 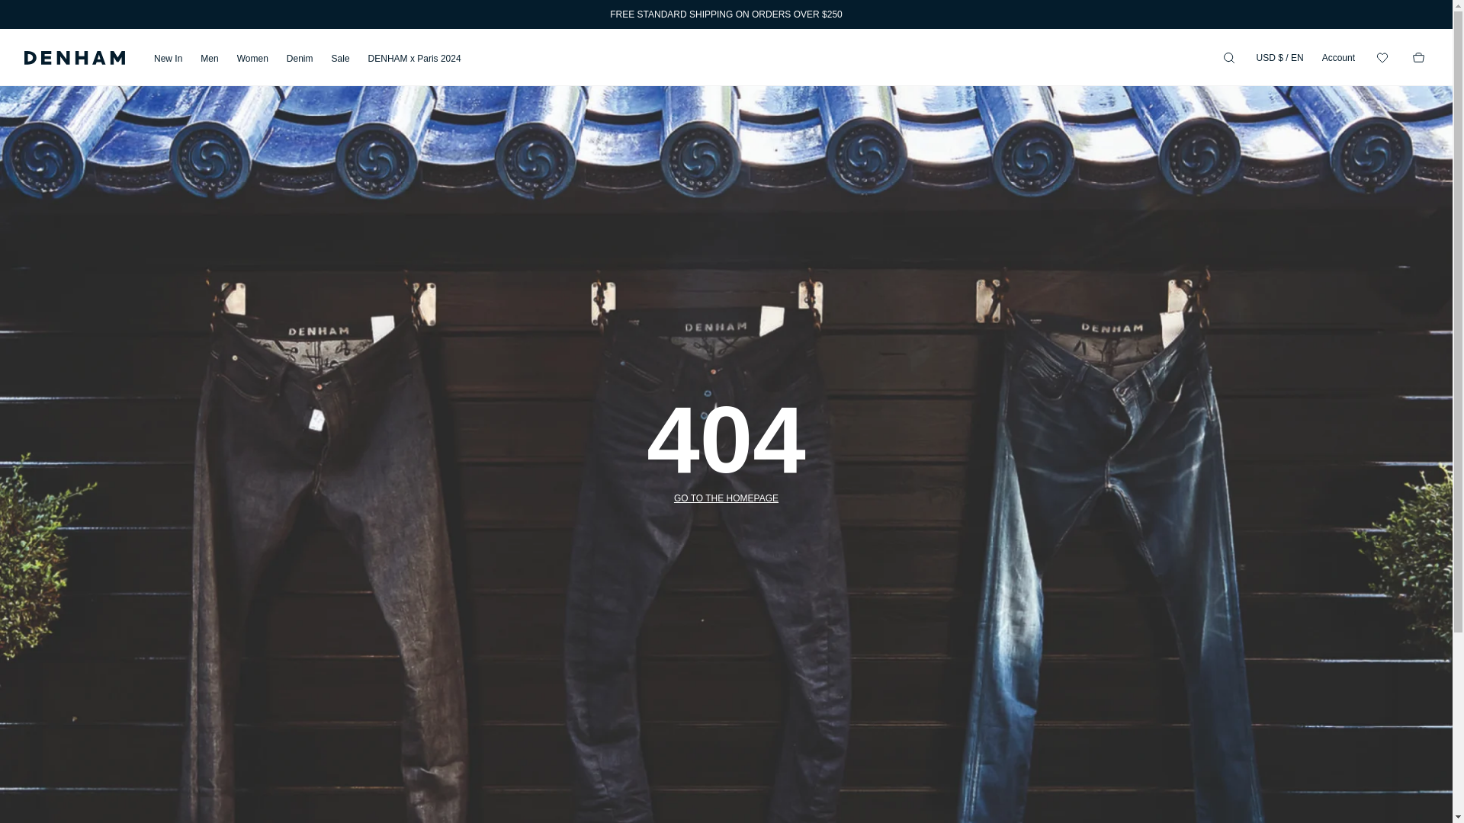 What do you see at coordinates (726, 498) in the screenshot?
I see `GO TO THE HOMEPAGE` at bounding box center [726, 498].